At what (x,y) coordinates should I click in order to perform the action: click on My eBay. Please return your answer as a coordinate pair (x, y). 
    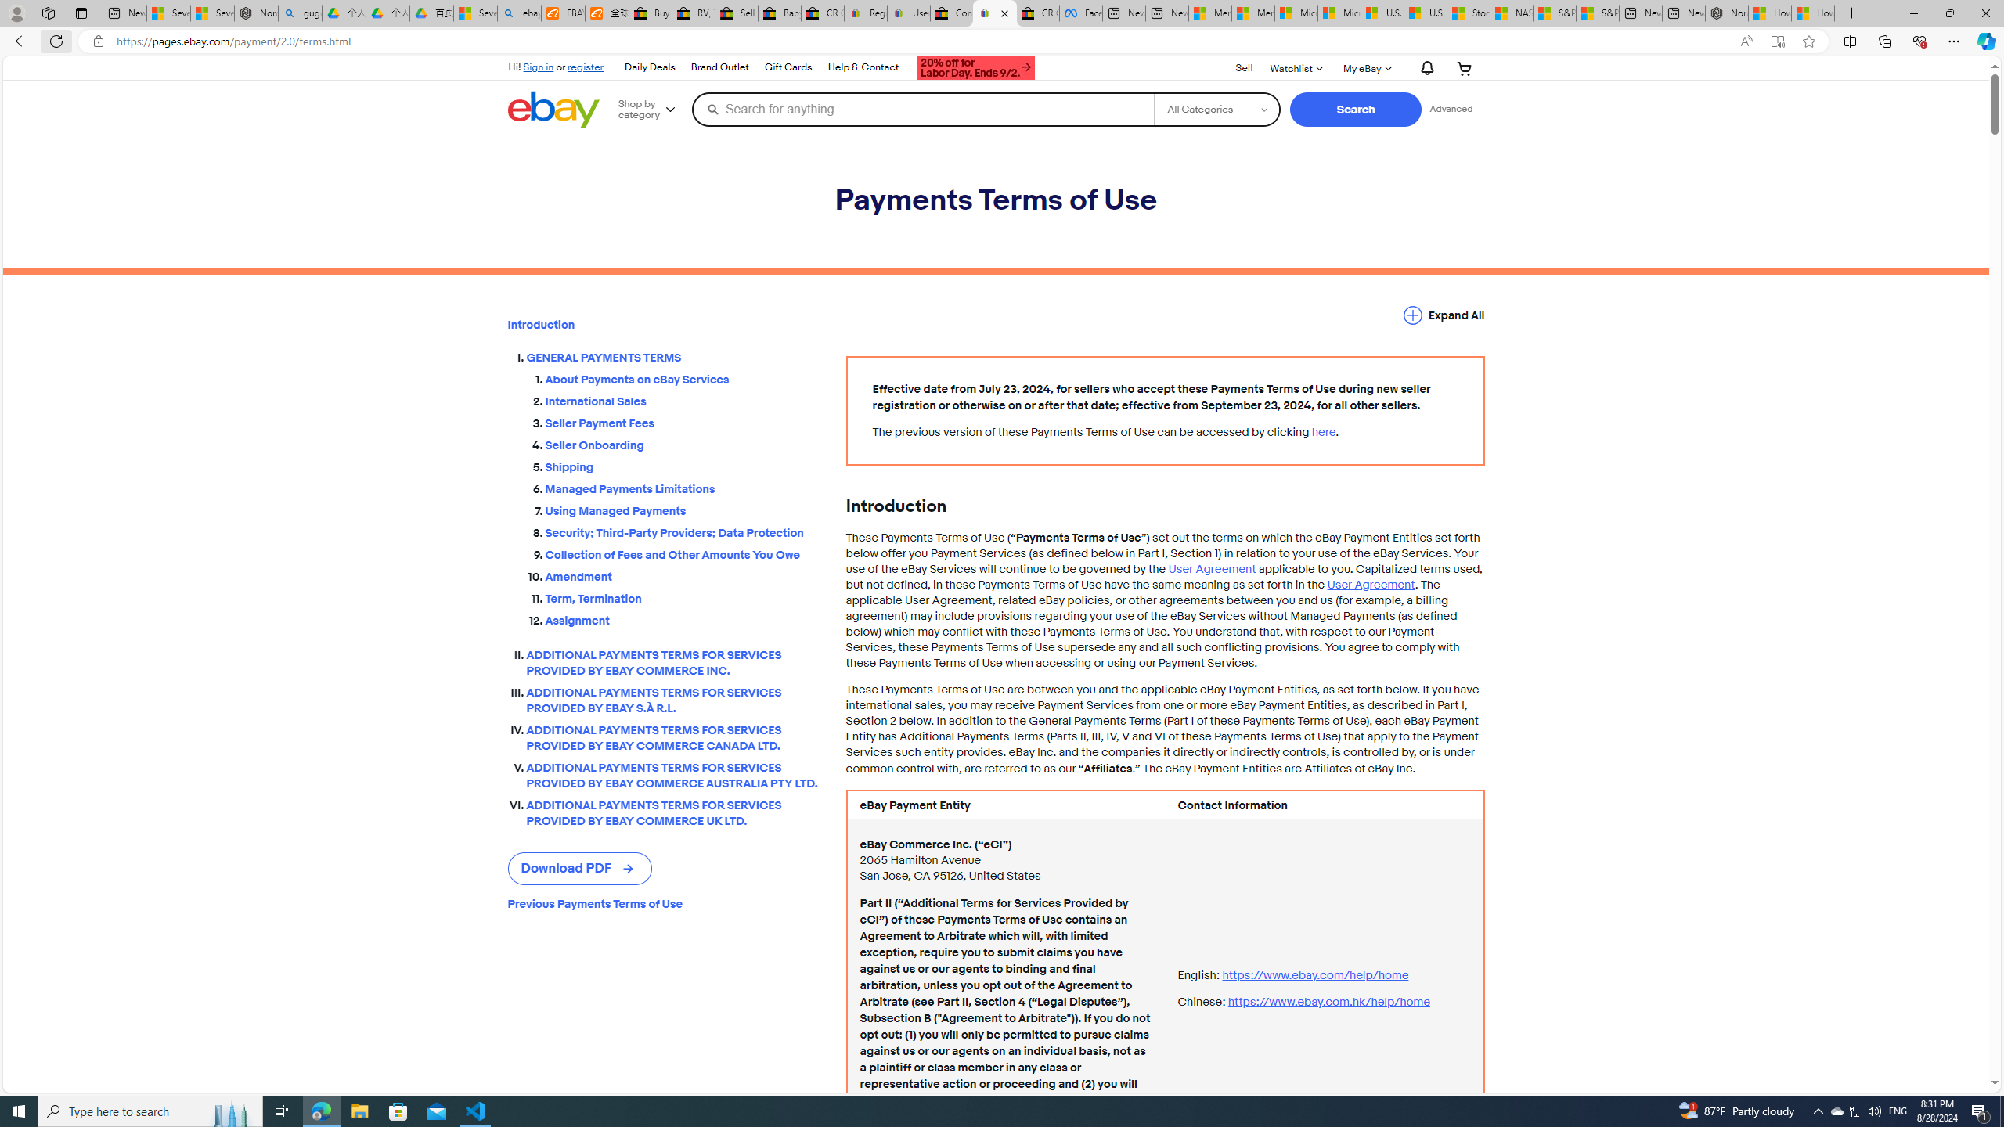
    Looking at the image, I should click on (1366, 67).